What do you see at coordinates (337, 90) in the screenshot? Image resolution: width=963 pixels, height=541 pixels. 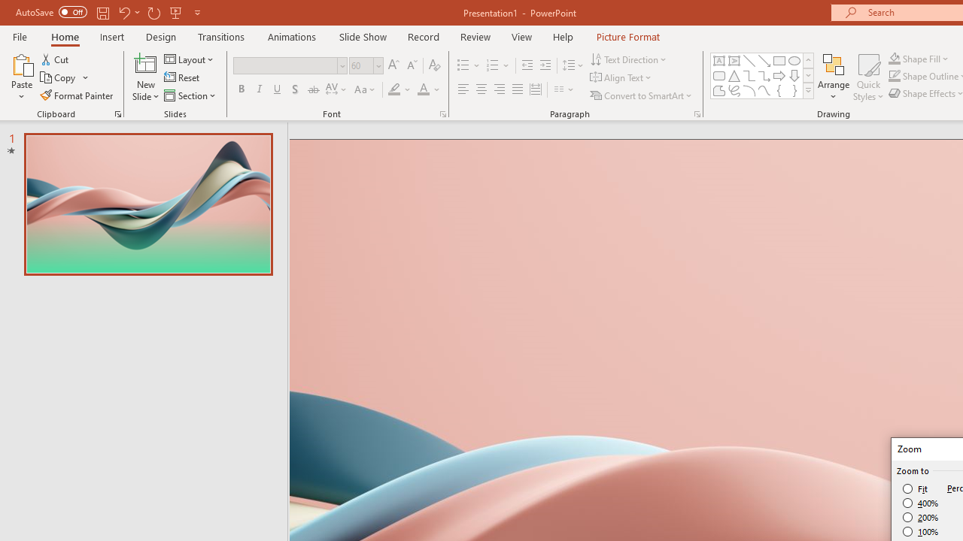 I see `Character Spacing` at bounding box center [337, 90].